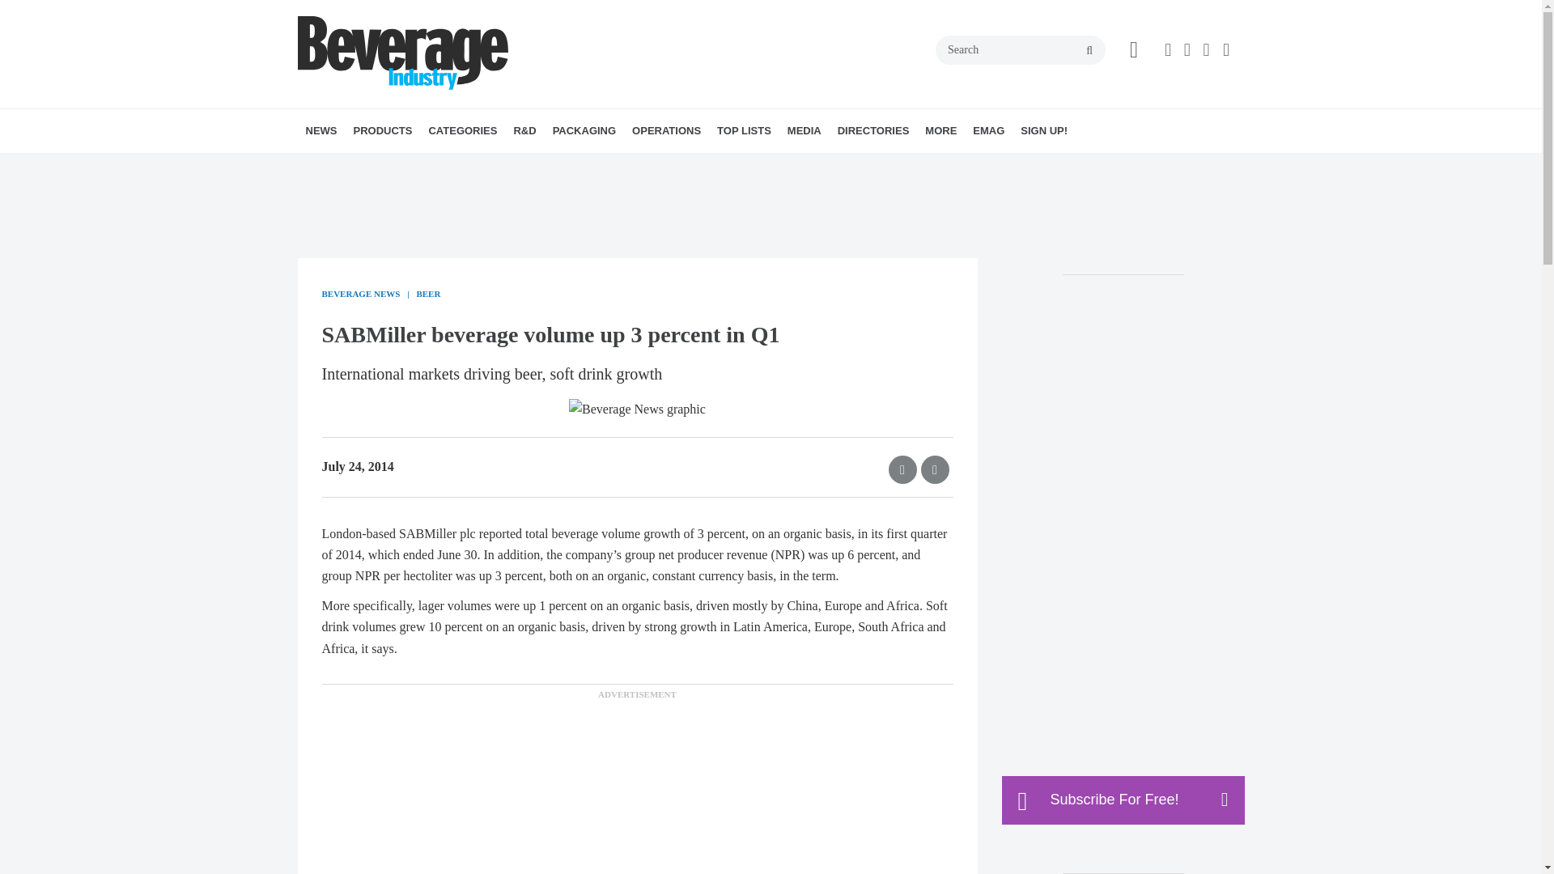  Describe the element at coordinates (659, 167) in the screenshot. I see `PACKAGING MATERIAL` at that location.